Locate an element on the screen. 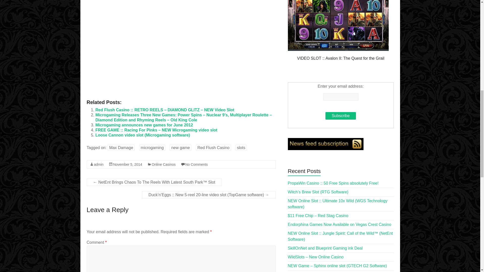  November 5, 2014 is located at coordinates (128, 164).